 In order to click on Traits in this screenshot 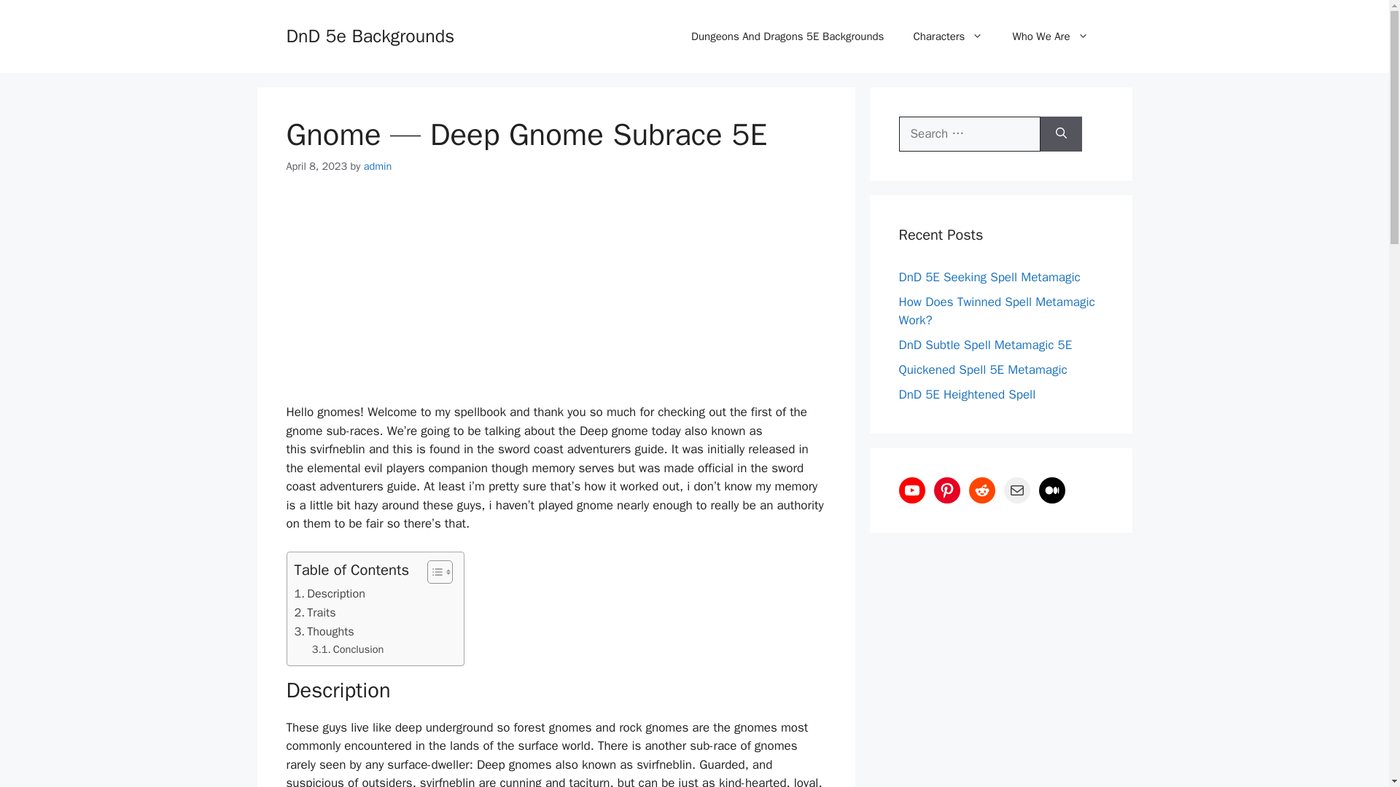, I will do `click(315, 613)`.